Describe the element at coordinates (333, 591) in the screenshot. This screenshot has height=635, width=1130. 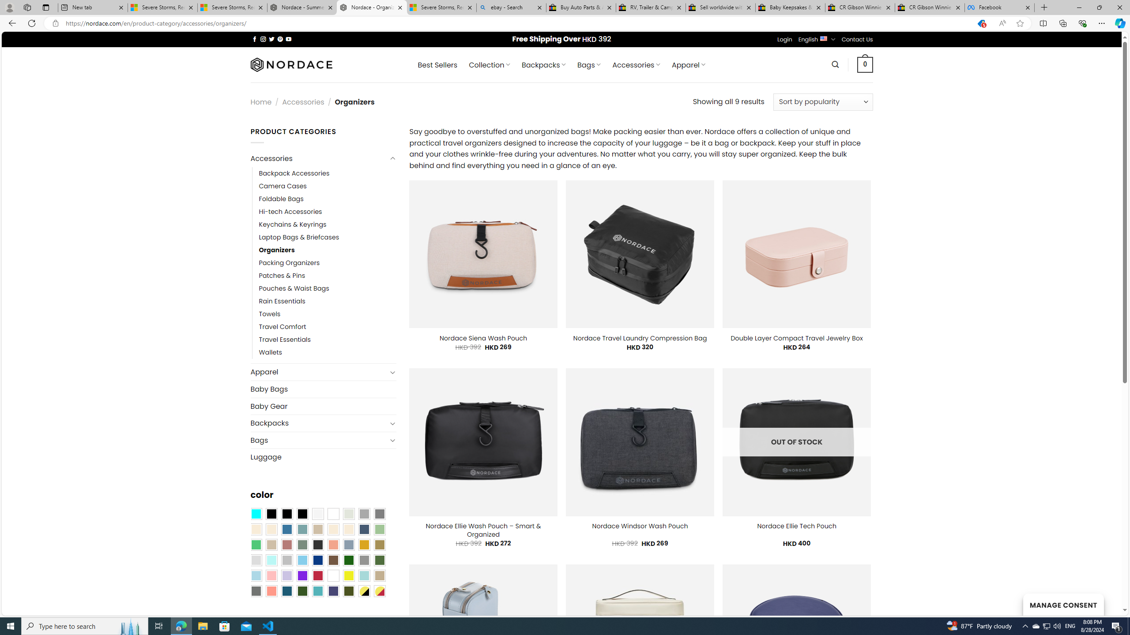
I see `Purple Navy` at that location.